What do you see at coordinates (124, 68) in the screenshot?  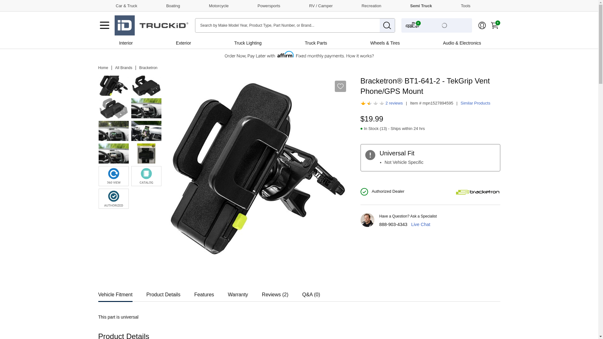 I see `All Brands` at bounding box center [124, 68].